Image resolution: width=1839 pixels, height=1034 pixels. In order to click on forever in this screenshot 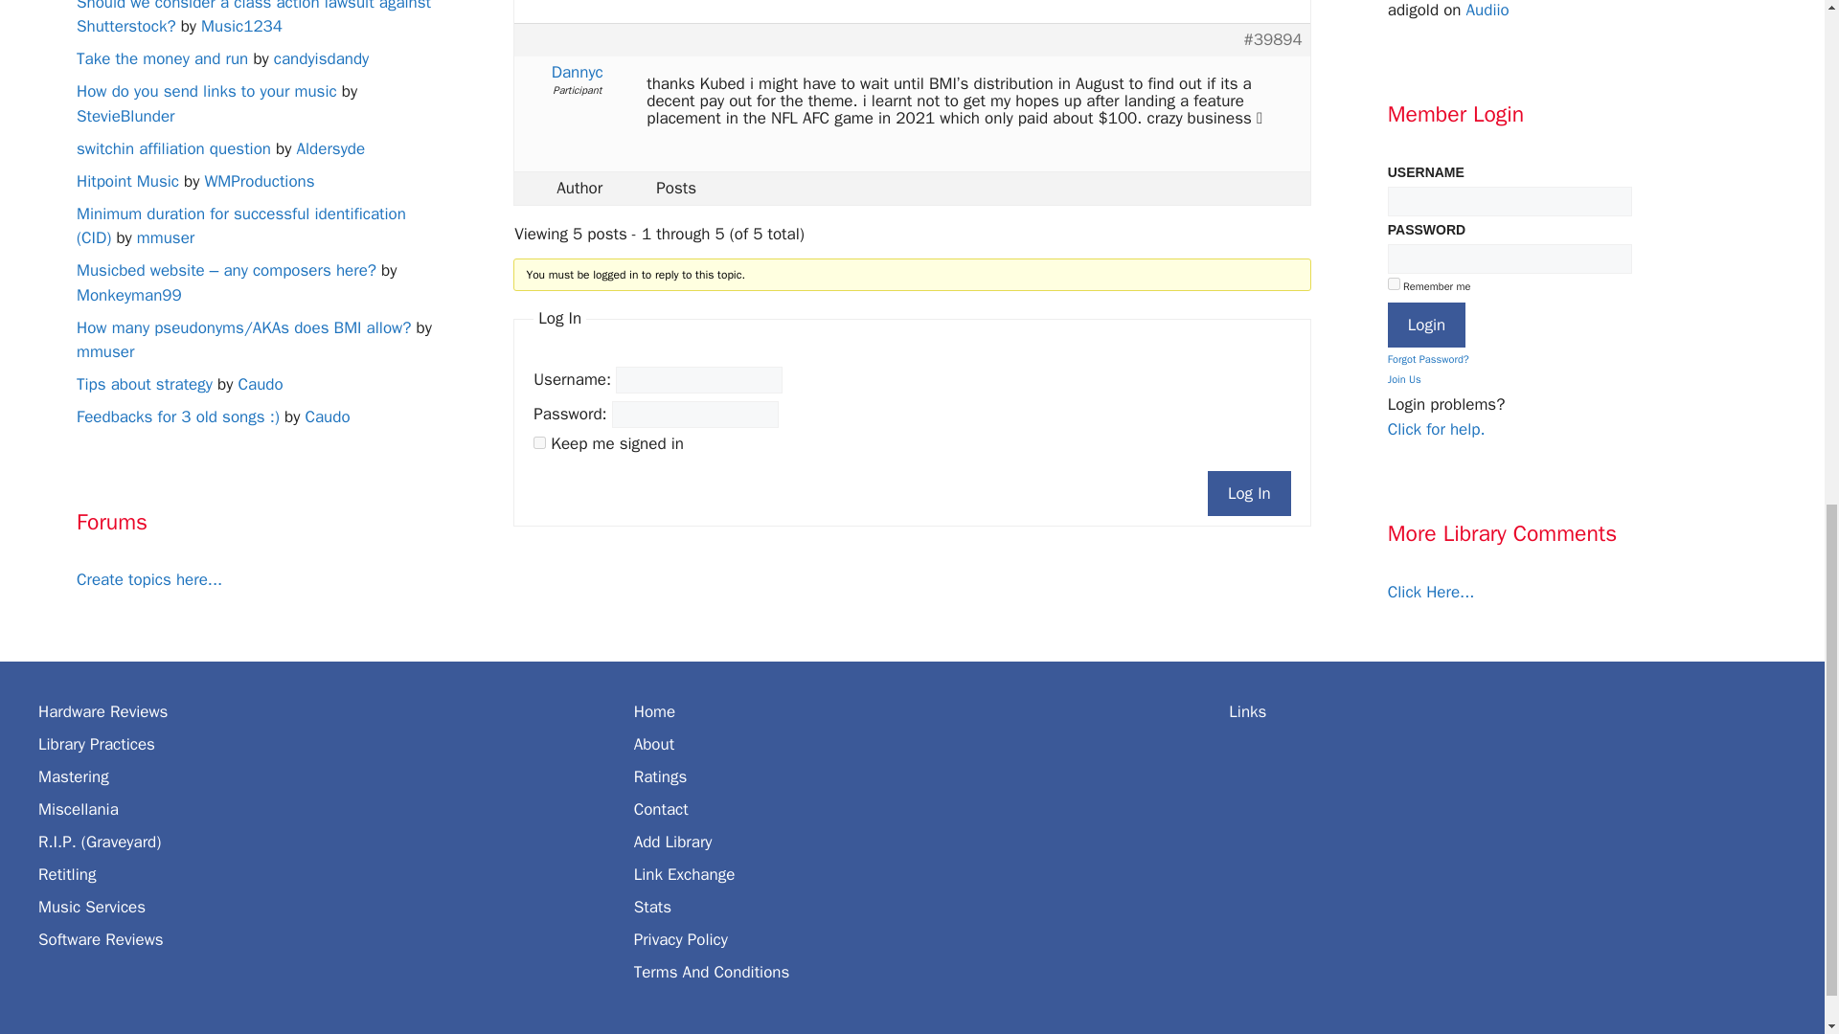, I will do `click(1394, 283)`.